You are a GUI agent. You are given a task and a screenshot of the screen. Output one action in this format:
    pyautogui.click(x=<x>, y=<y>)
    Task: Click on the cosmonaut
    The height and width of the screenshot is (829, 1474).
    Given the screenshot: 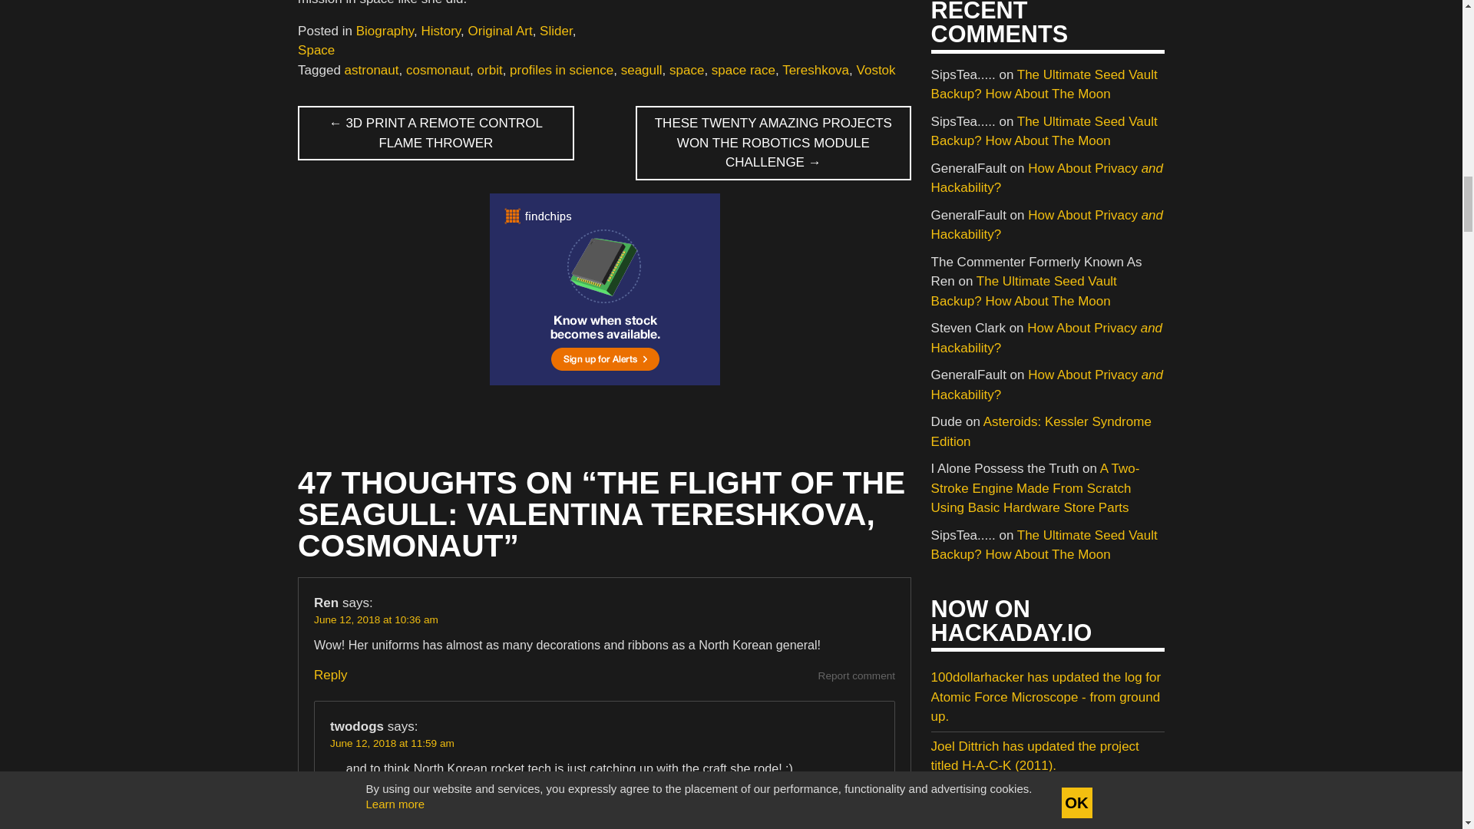 What is the action you would take?
    pyautogui.click(x=438, y=71)
    